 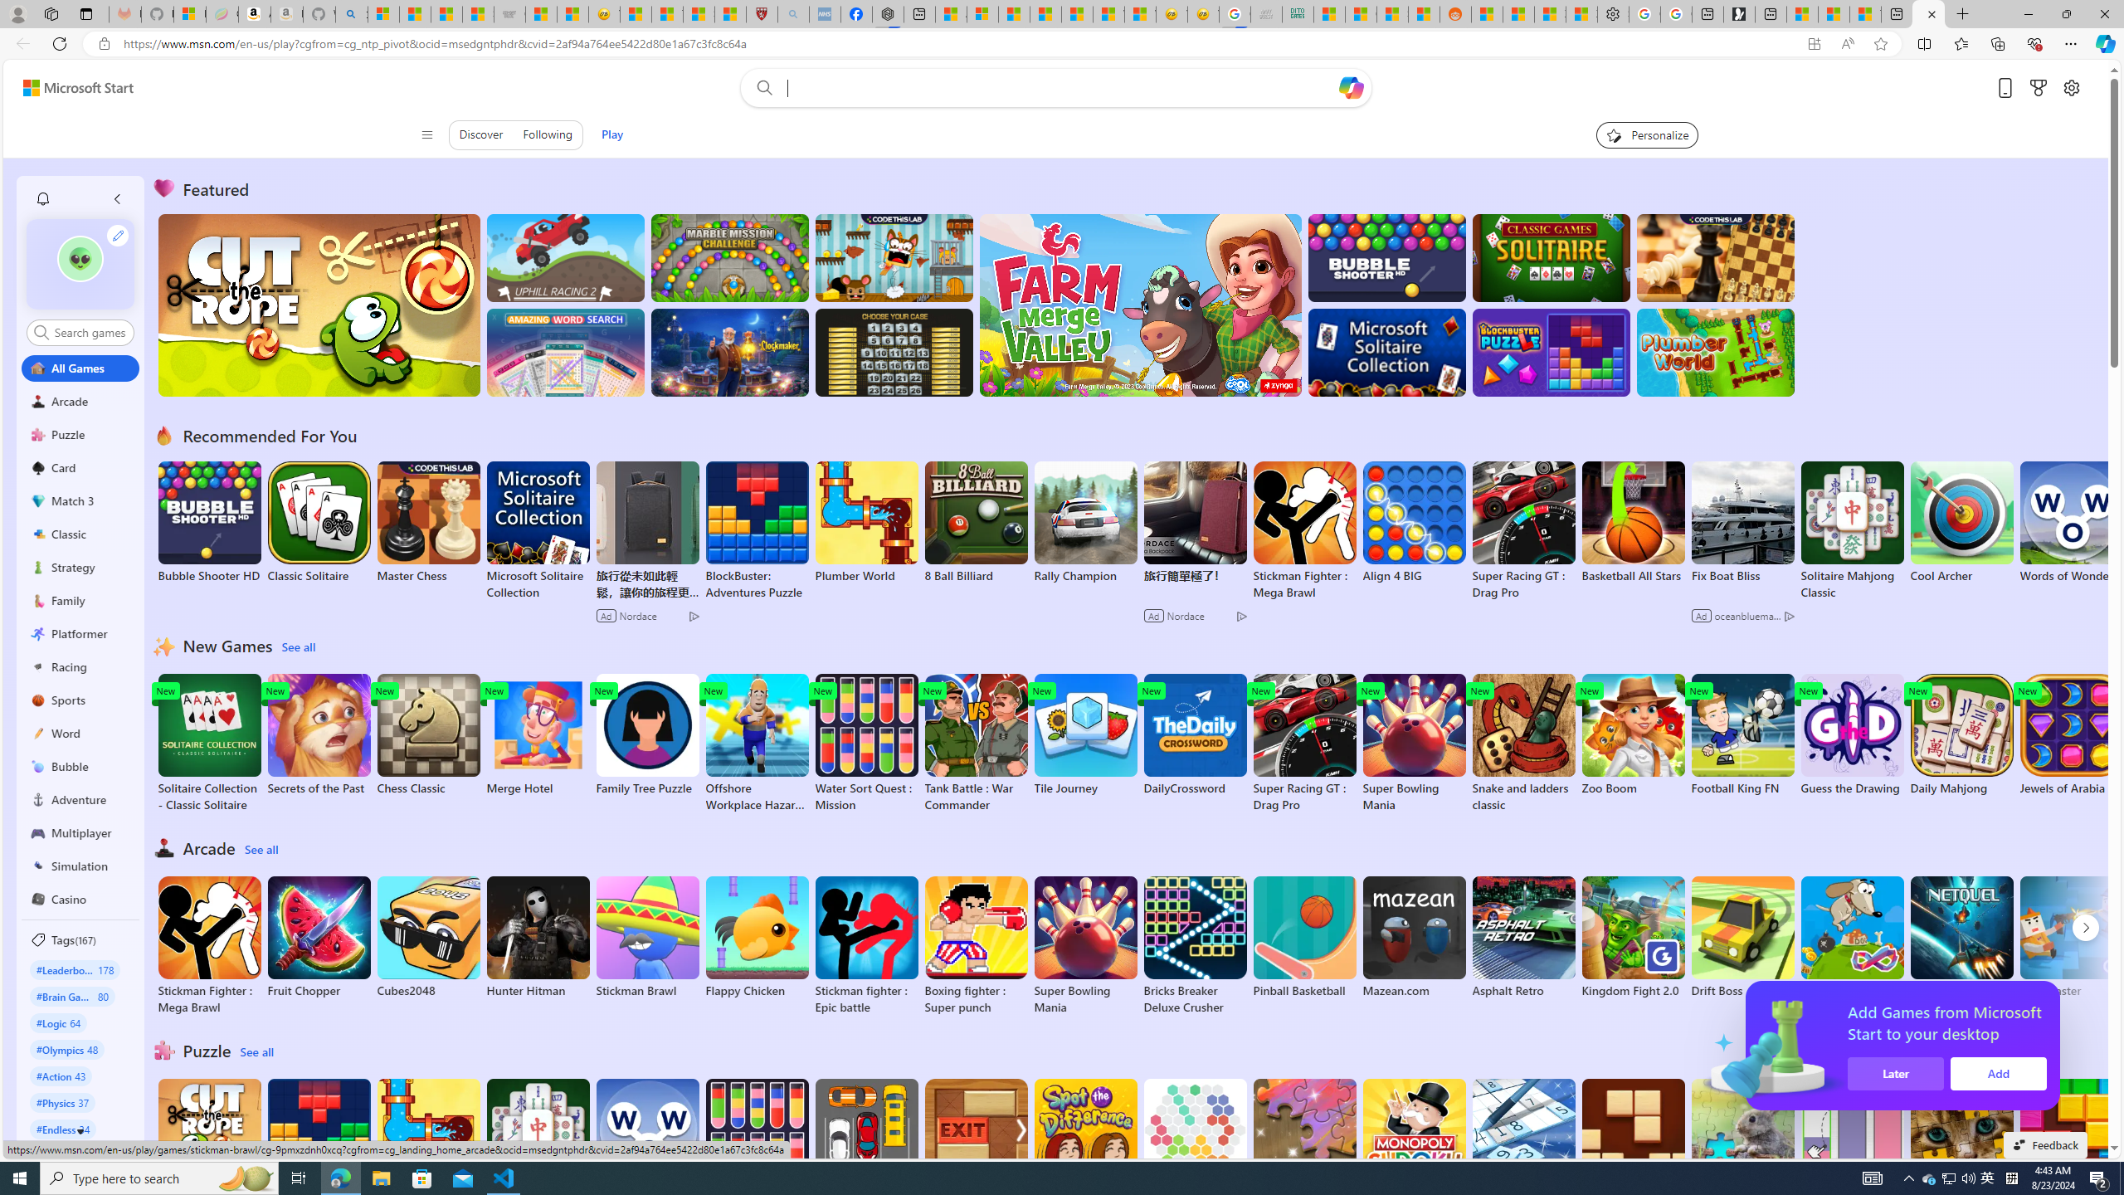 I want to click on Microsoft Jigsaw, so click(x=1304, y=1140).